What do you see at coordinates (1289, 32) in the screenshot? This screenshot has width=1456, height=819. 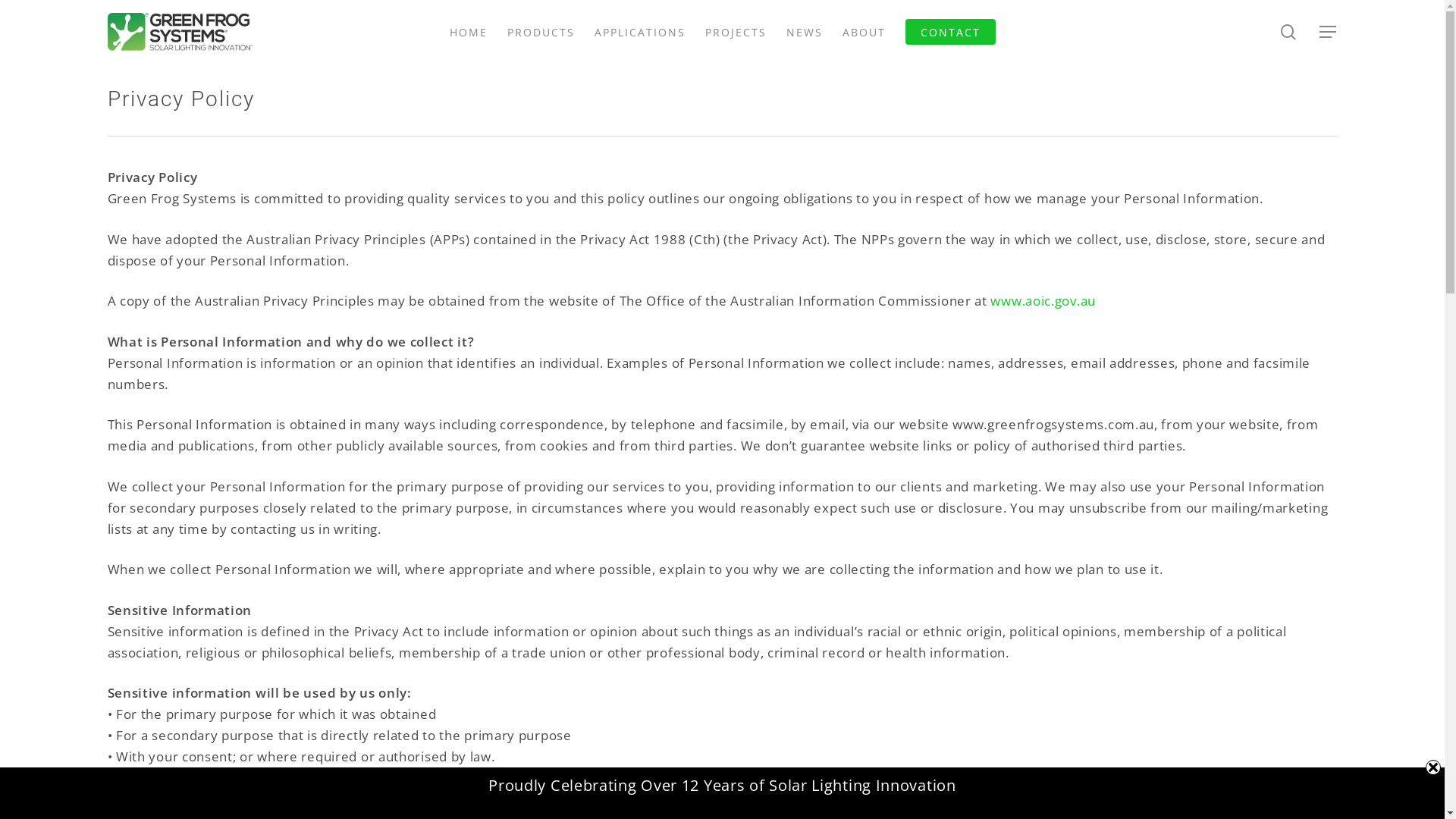 I see `search` at bounding box center [1289, 32].